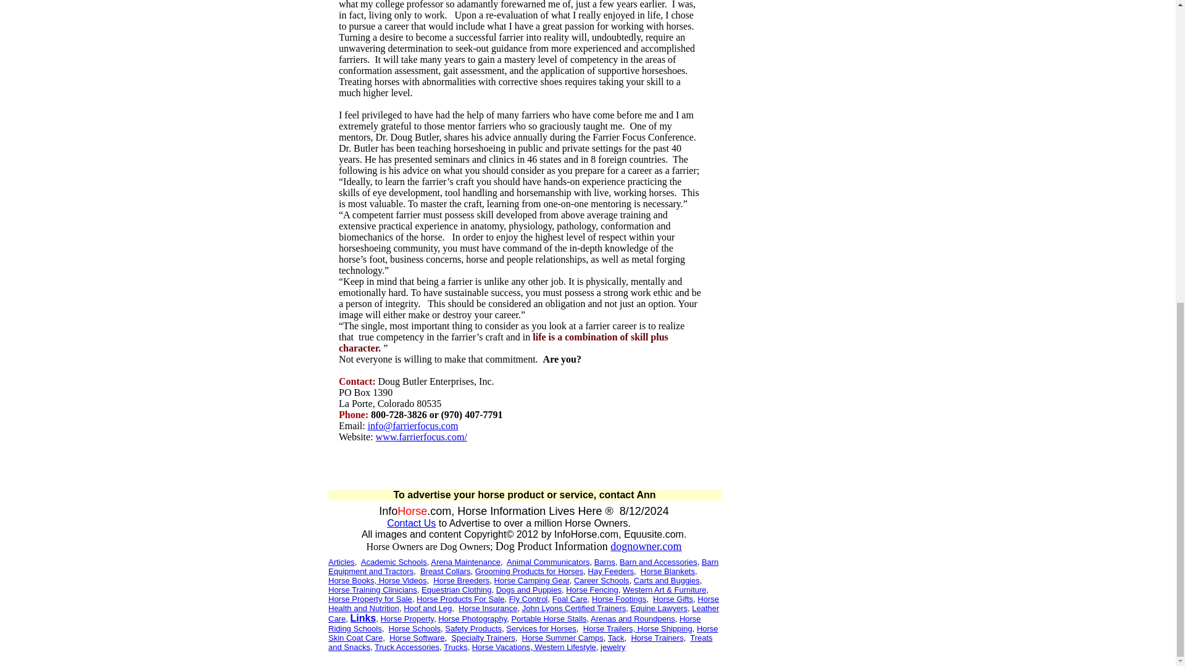 This screenshot has height=666, width=1185. What do you see at coordinates (411, 523) in the screenshot?
I see `Contact Us` at bounding box center [411, 523].